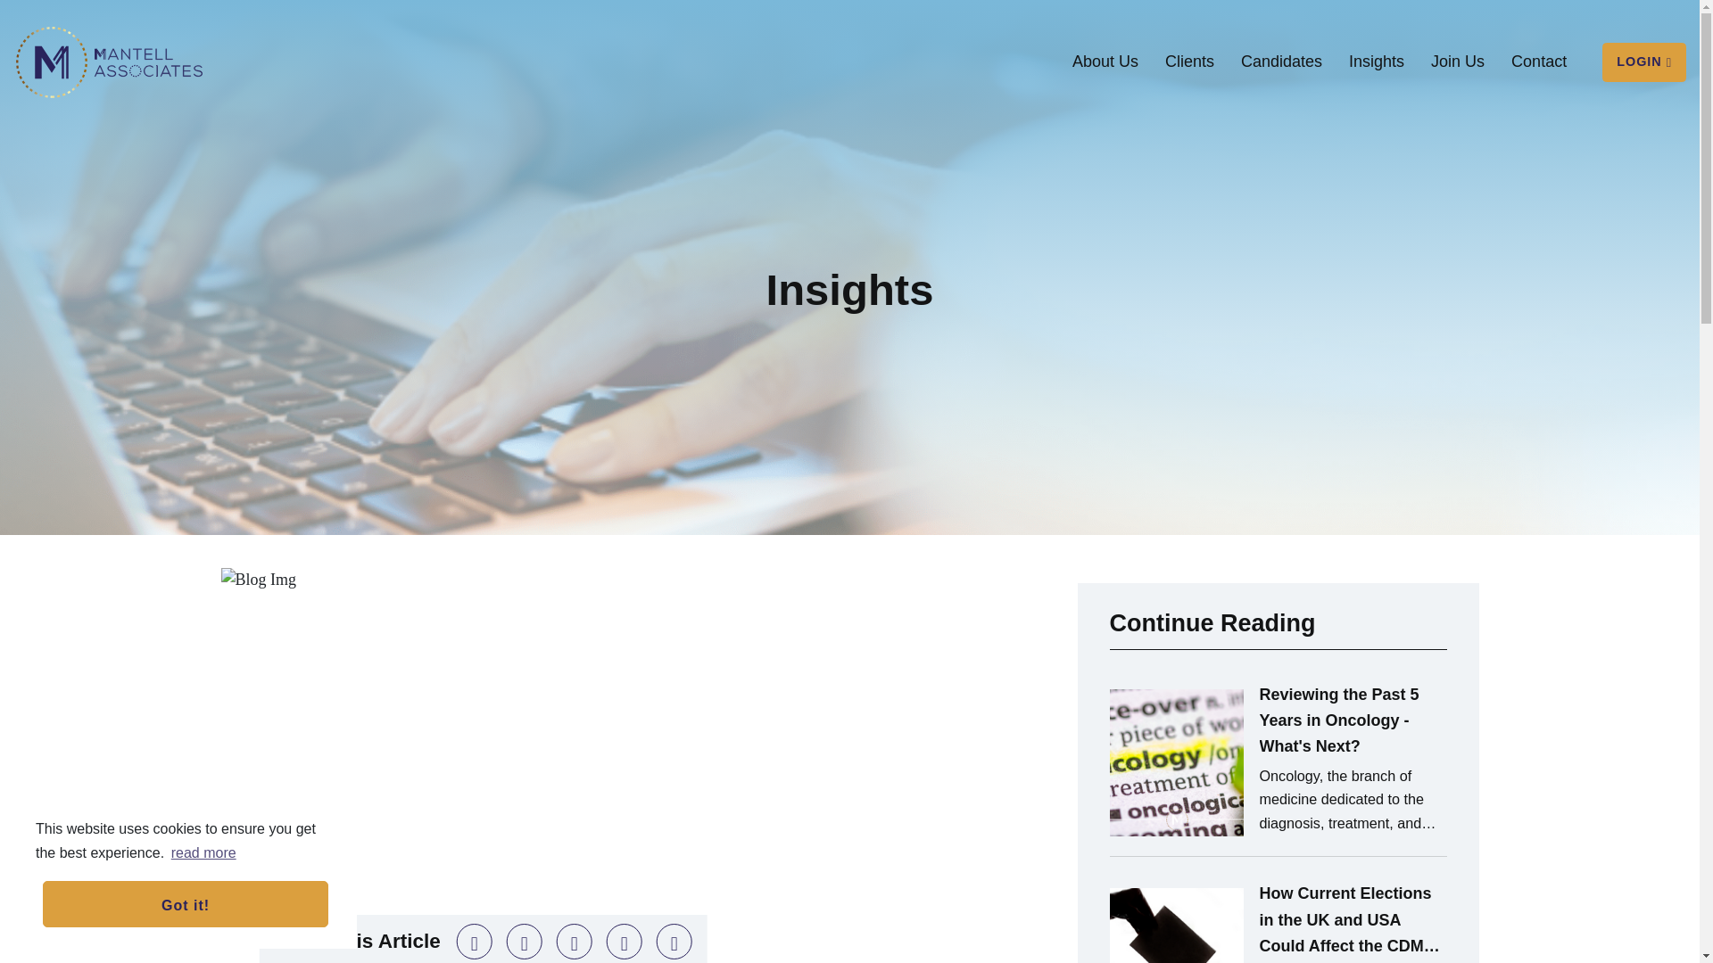  What do you see at coordinates (1105, 62) in the screenshot?
I see `About Us` at bounding box center [1105, 62].